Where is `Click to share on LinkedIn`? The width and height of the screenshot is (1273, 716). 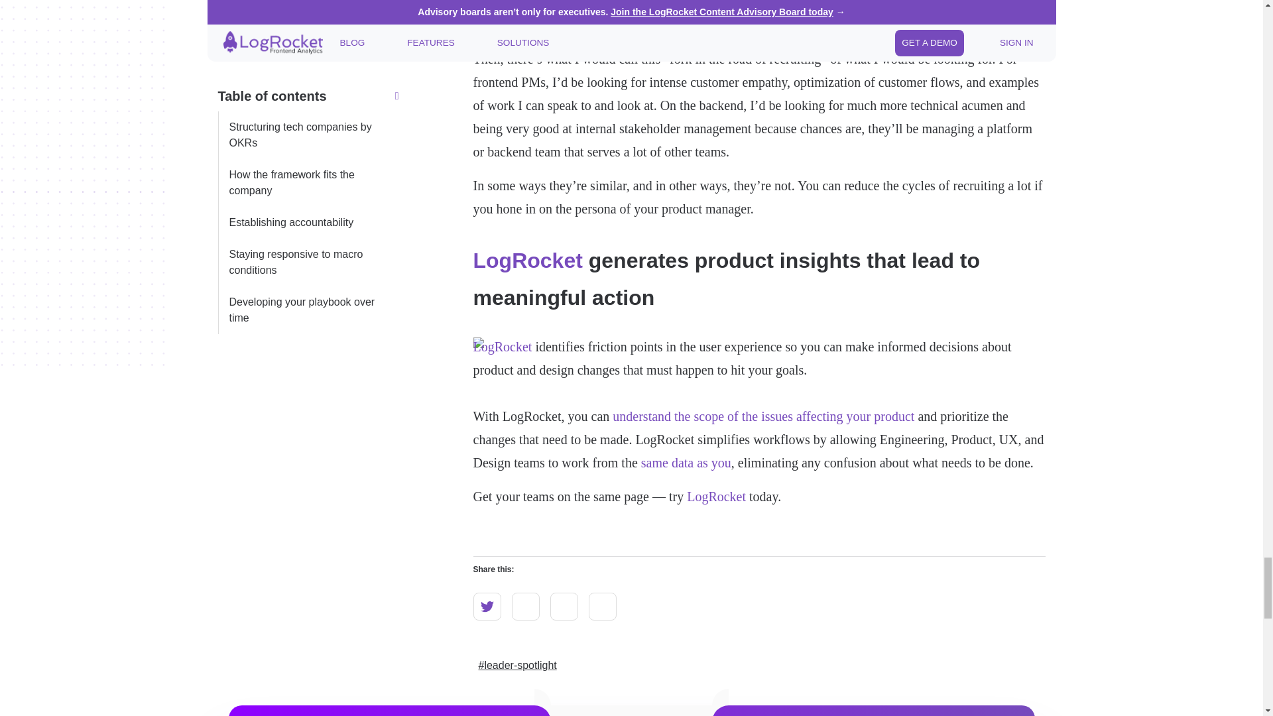 Click to share on LinkedIn is located at coordinates (564, 607).